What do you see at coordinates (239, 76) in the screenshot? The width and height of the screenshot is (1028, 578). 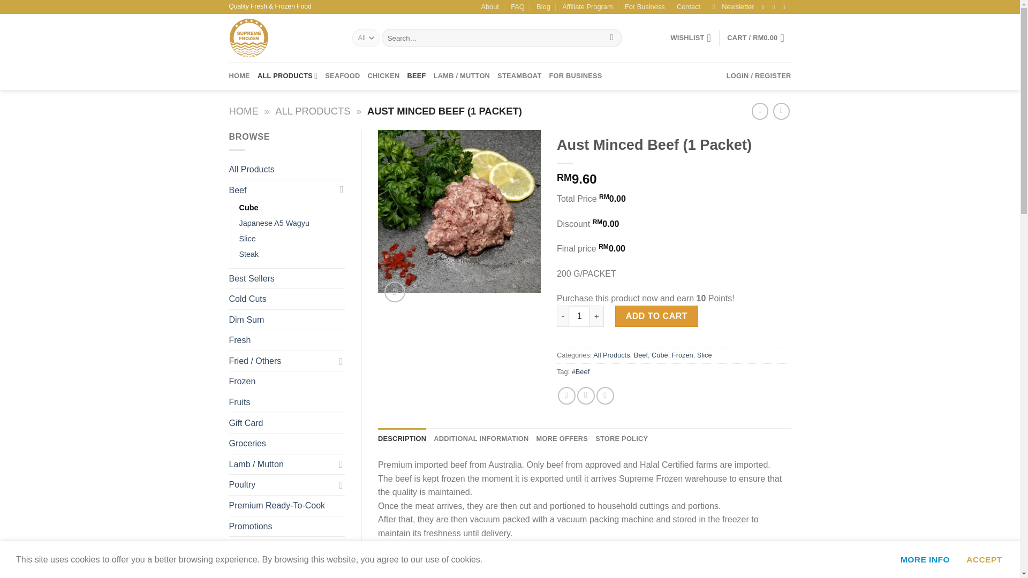 I see `HOME` at bounding box center [239, 76].